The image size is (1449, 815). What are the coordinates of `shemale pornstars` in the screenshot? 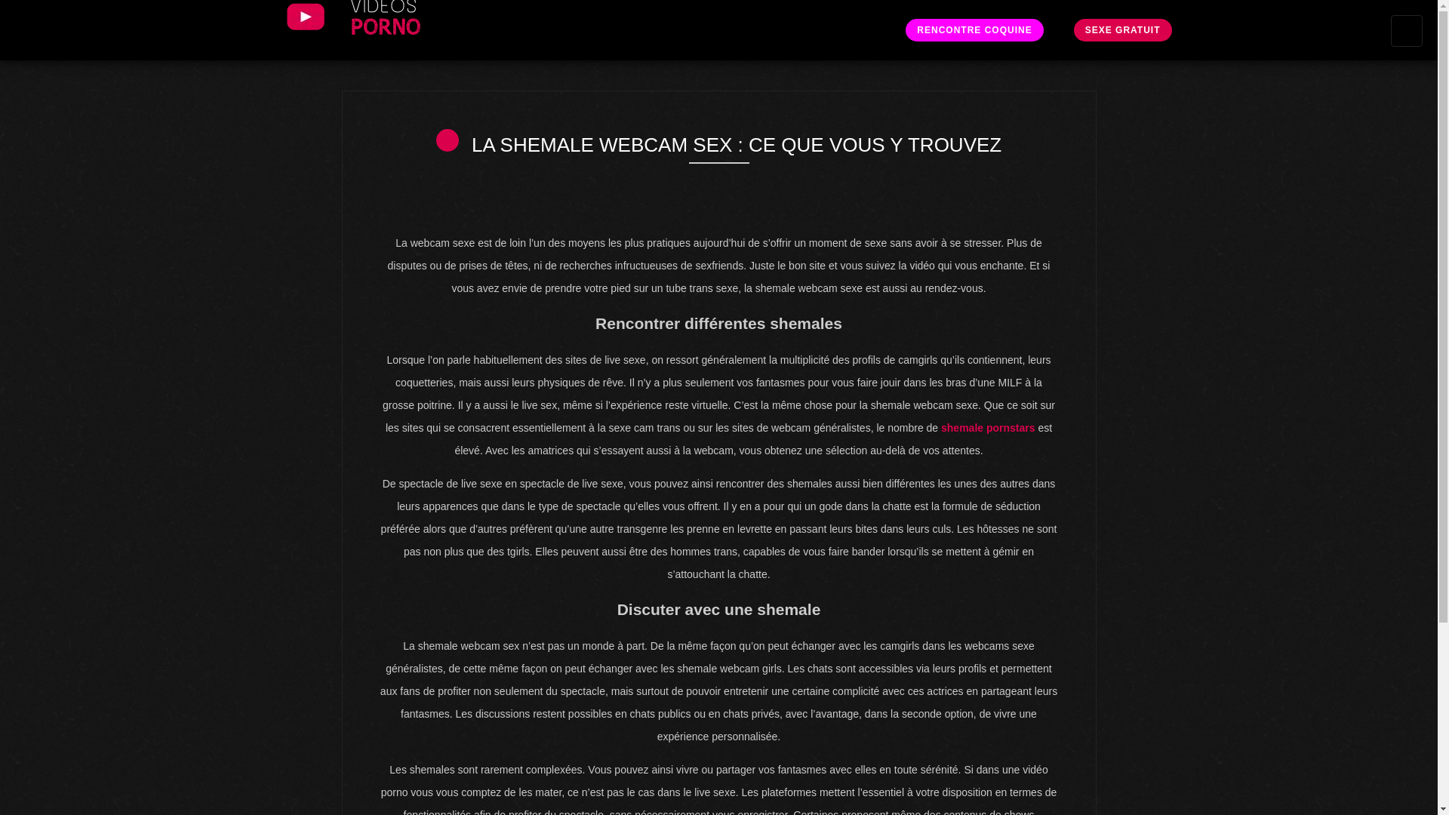 It's located at (989, 428).